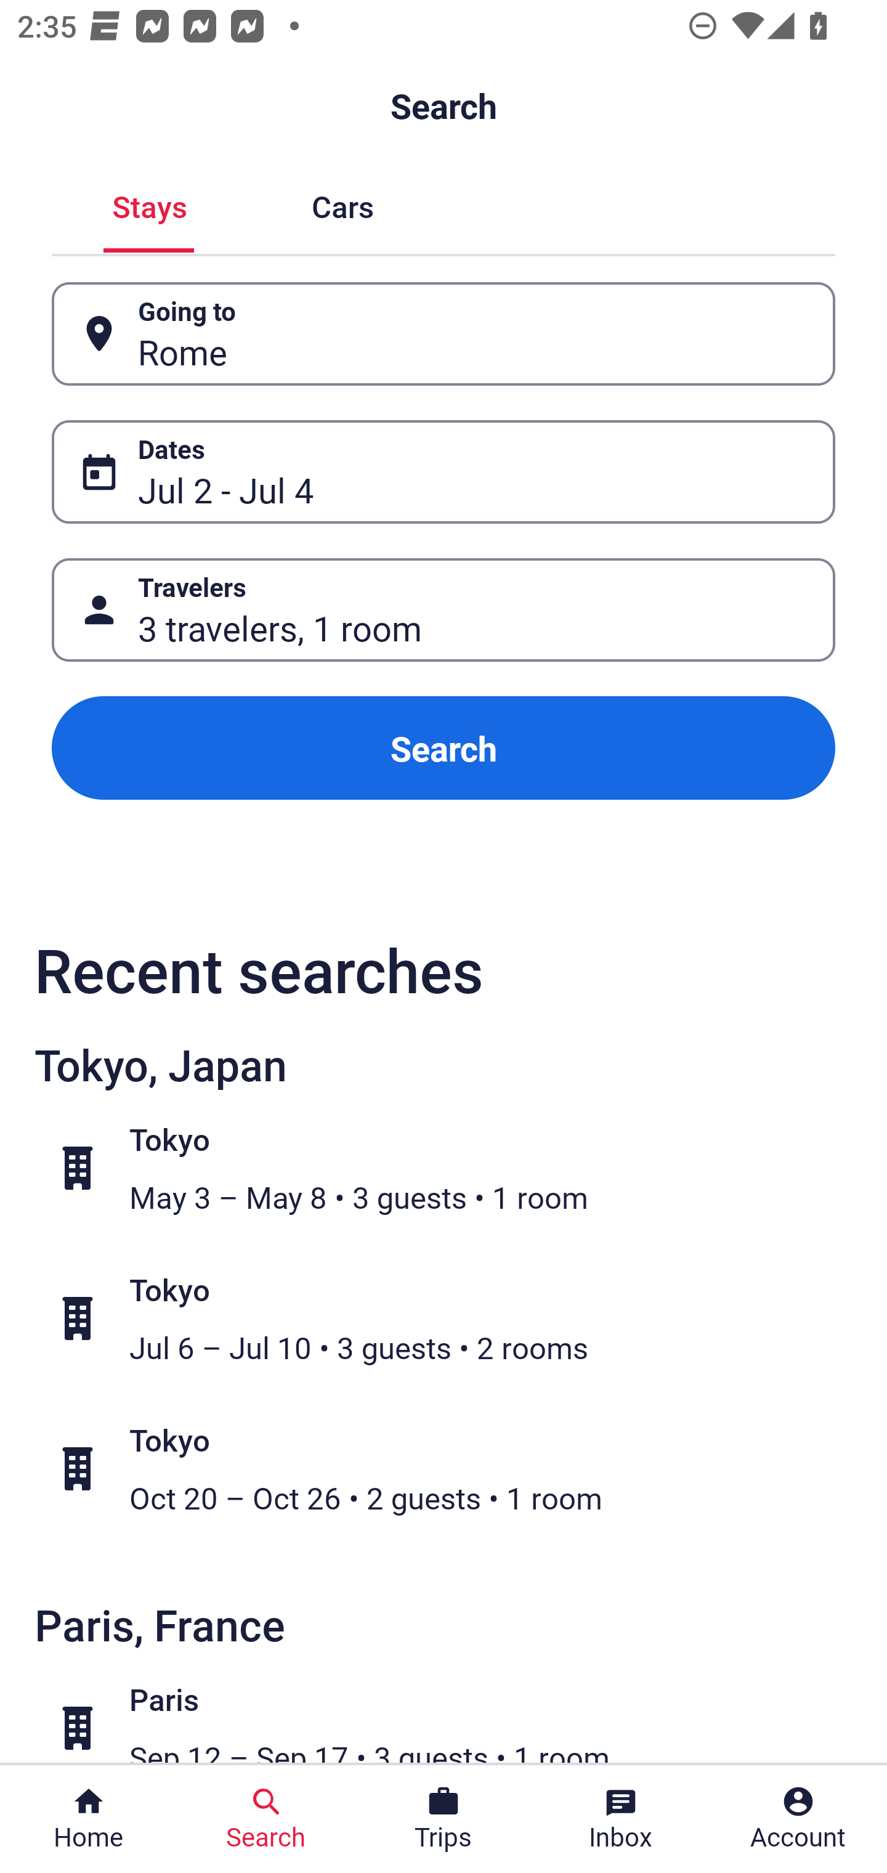 The width and height of the screenshot is (887, 1873). Describe the element at coordinates (89, 1819) in the screenshot. I see `Home Home Button` at that location.